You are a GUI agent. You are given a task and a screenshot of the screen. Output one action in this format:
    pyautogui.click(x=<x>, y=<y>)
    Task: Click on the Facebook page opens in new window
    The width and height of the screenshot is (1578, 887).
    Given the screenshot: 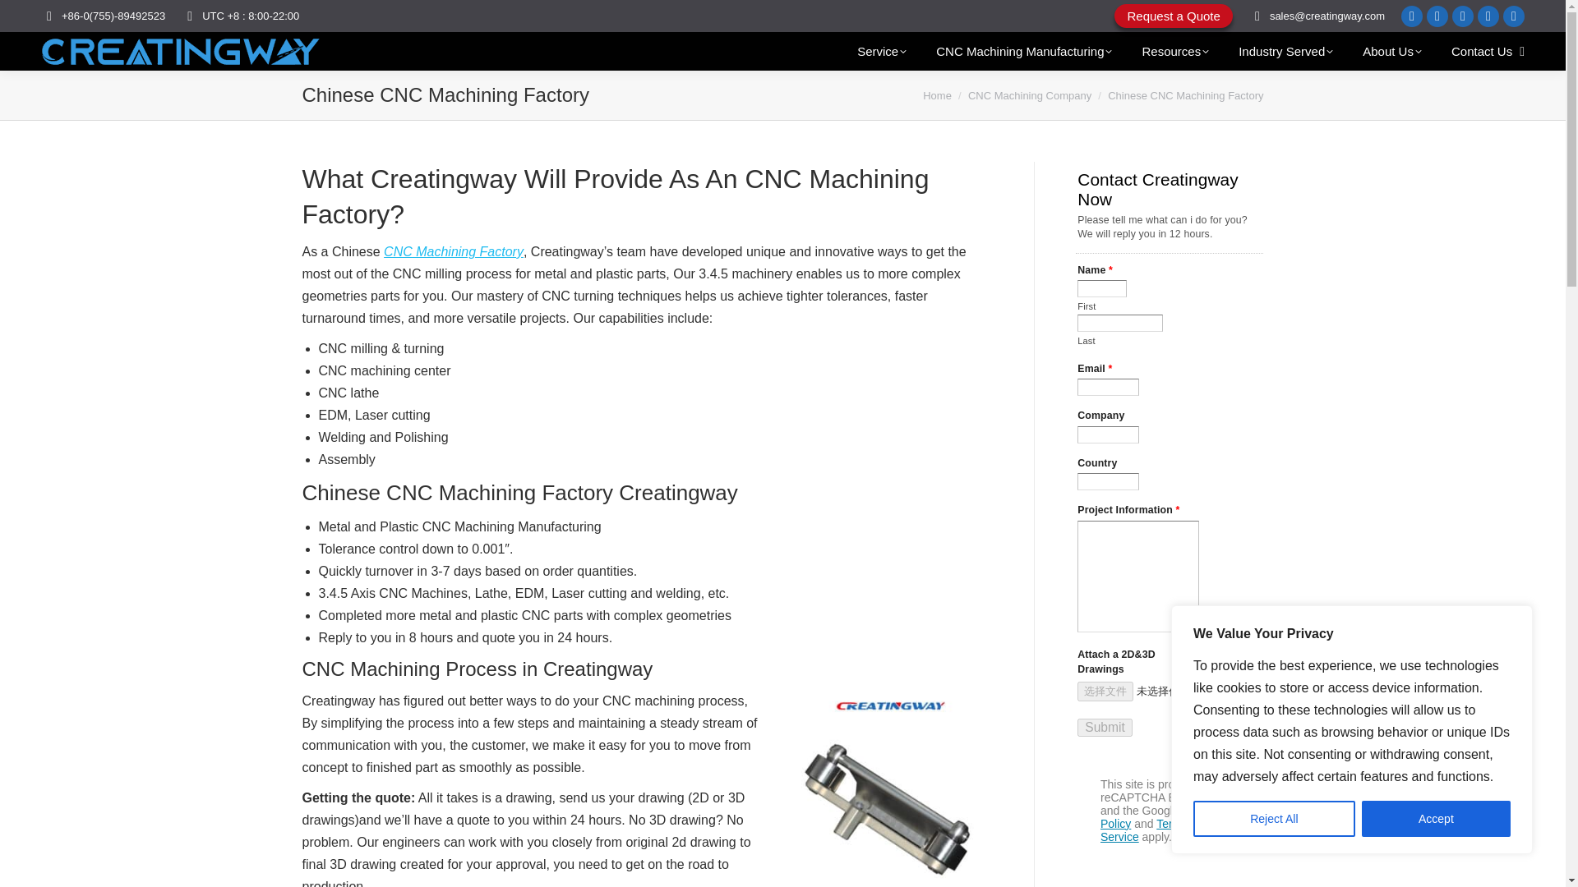 What is the action you would take?
    pyautogui.click(x=1437, y=16)
    